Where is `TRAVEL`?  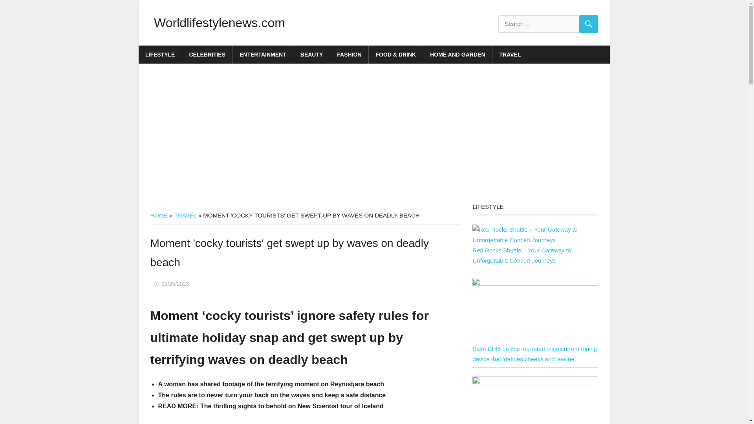 TRAVEL is located at coordinates (510, 54).